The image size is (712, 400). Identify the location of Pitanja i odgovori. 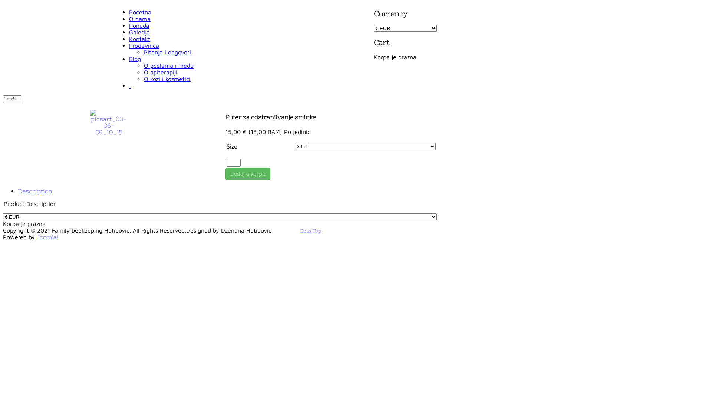
(168, 52).